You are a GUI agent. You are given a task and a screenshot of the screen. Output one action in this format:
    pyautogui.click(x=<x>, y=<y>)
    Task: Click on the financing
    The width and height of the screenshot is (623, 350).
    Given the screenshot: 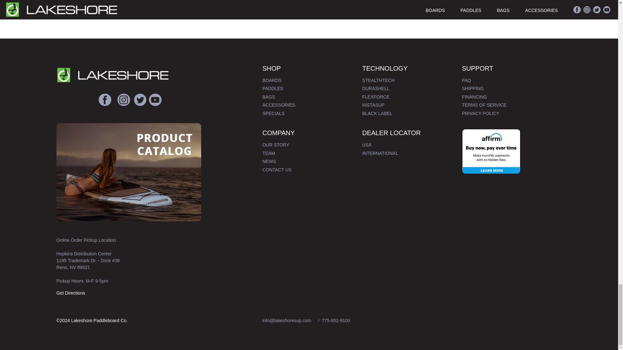 What is the action you would take?
    pyautogui.click(x=491, y=151)
    